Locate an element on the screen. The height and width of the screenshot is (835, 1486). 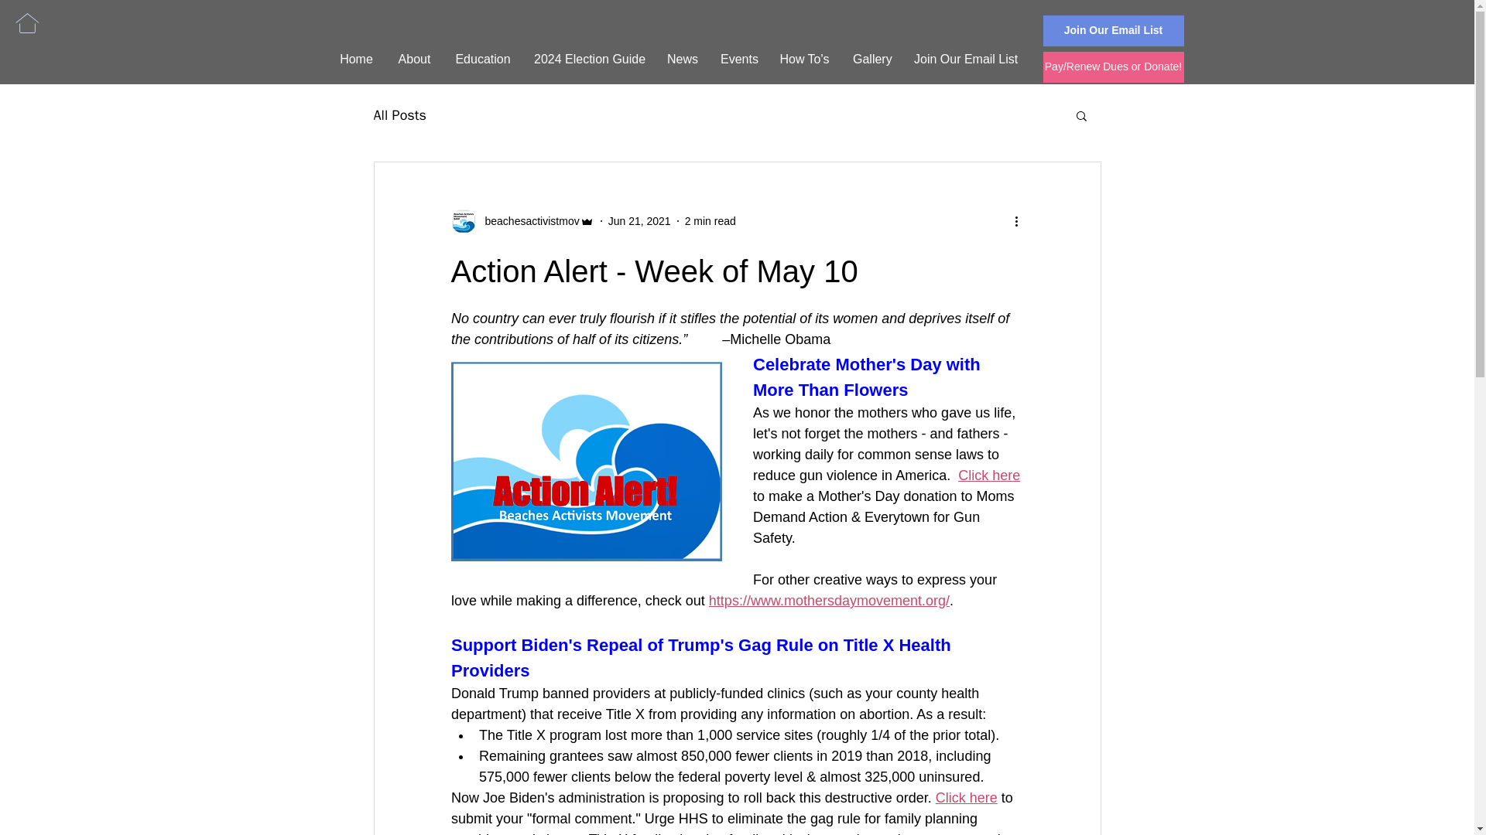
How To's is located at coordinates (804, 59).